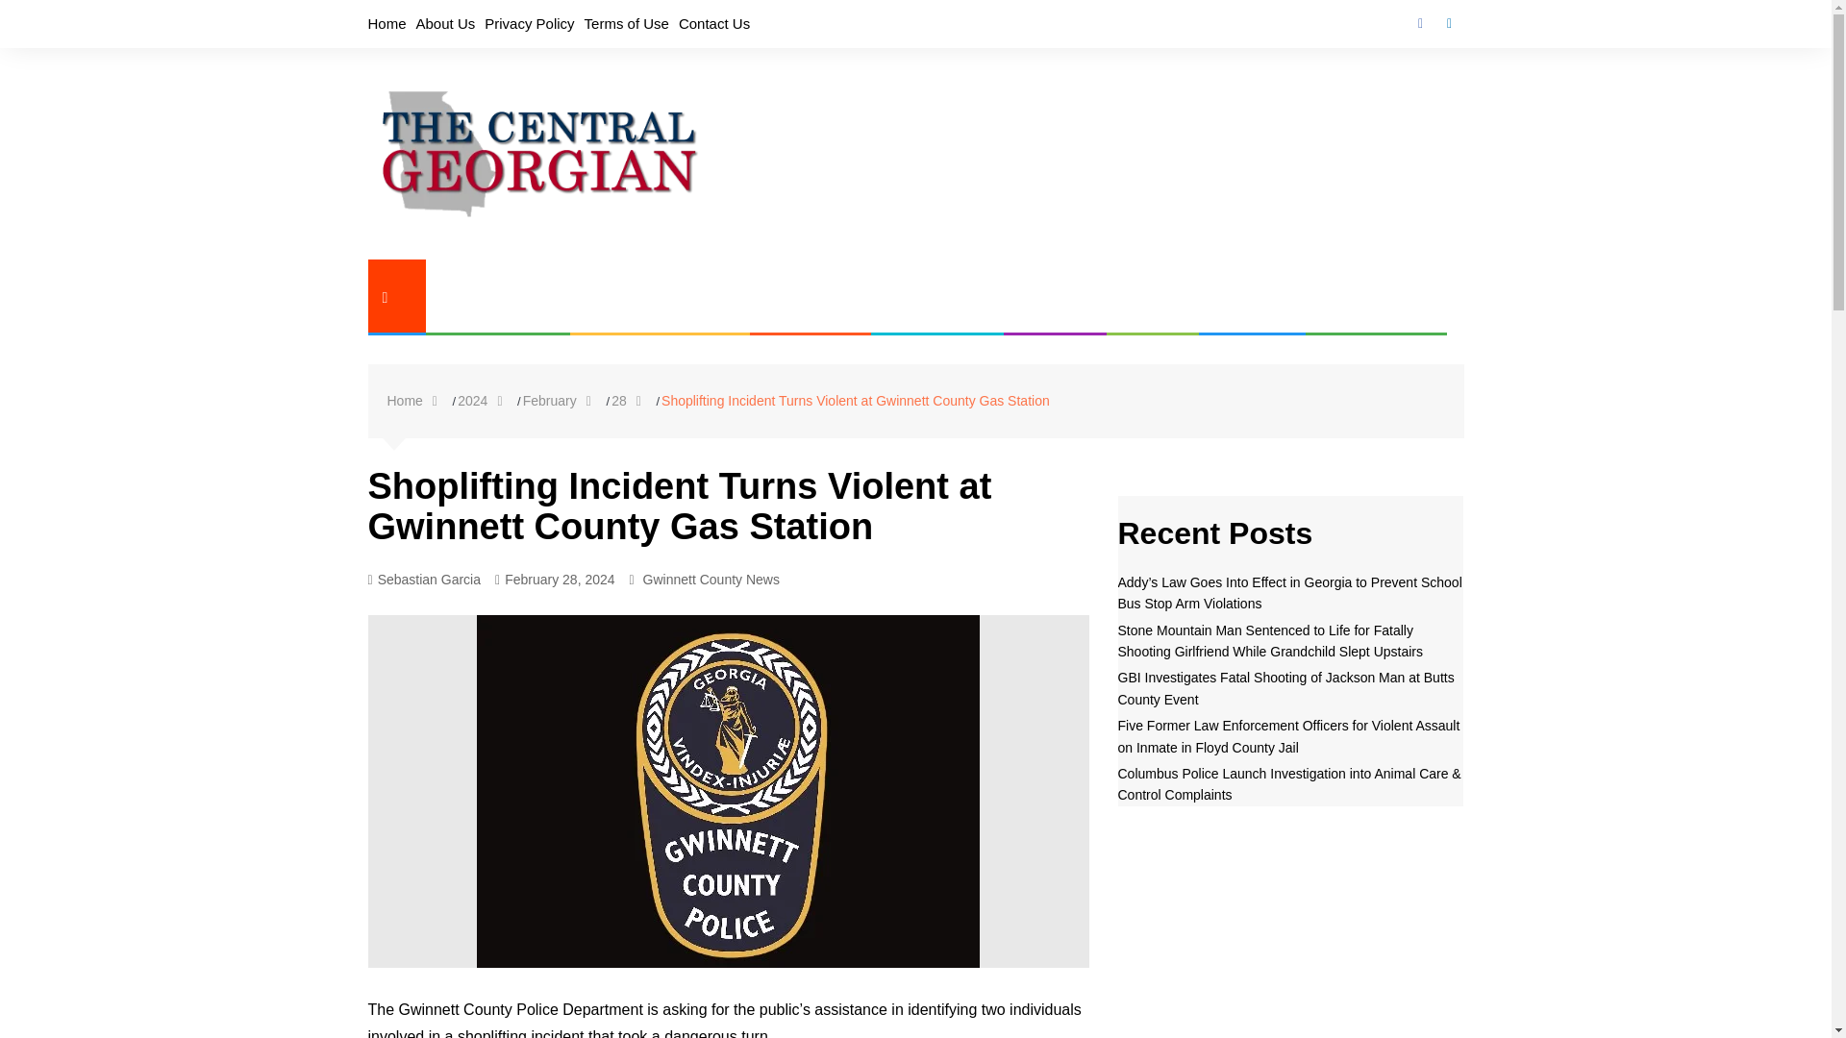  What do you see at coordinates (1419, 23) in the screenshot?
I see `Facebook` at bounding box center [1419, 23].